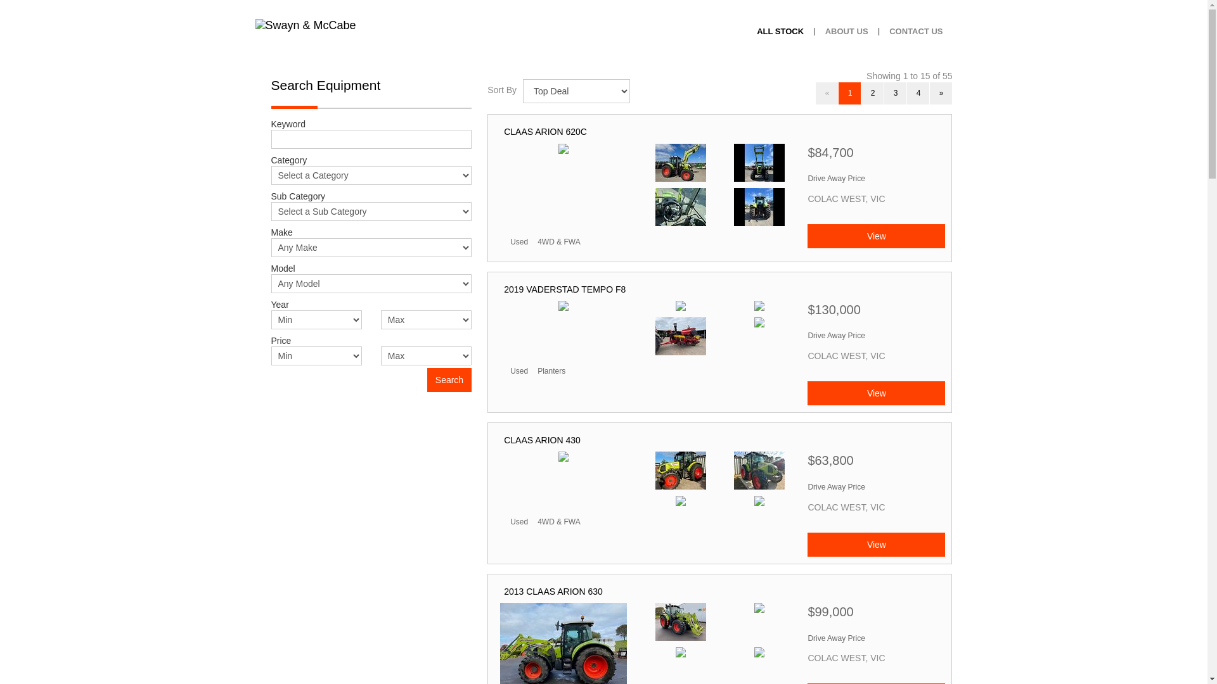 This screenshot has width=1217, height=684. I want to click on View, so click(876, 545).